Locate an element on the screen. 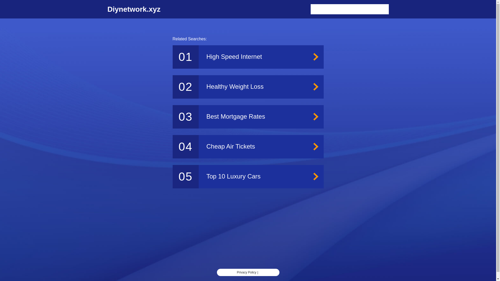 The height and width of the screenshot is (281, 500). Best Mortgage Rates is located at coordinates (248, 117).